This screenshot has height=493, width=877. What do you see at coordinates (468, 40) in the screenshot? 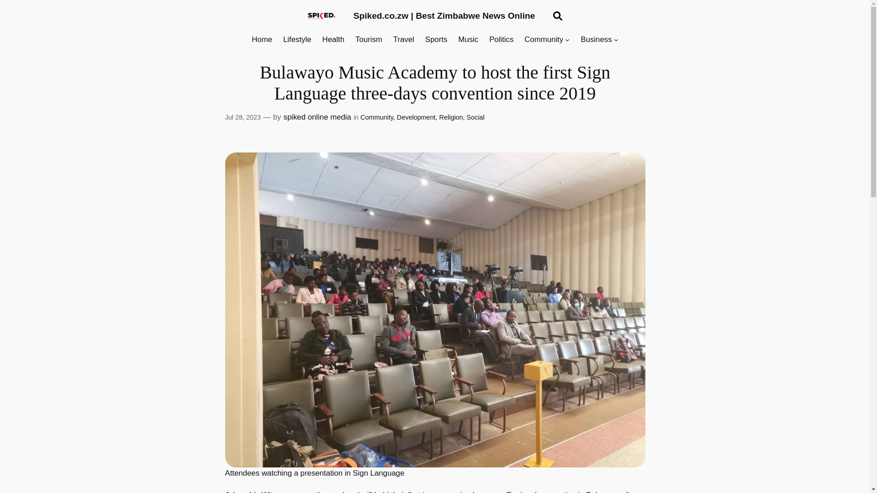
I see `Music` at bounding box center [468, 40].